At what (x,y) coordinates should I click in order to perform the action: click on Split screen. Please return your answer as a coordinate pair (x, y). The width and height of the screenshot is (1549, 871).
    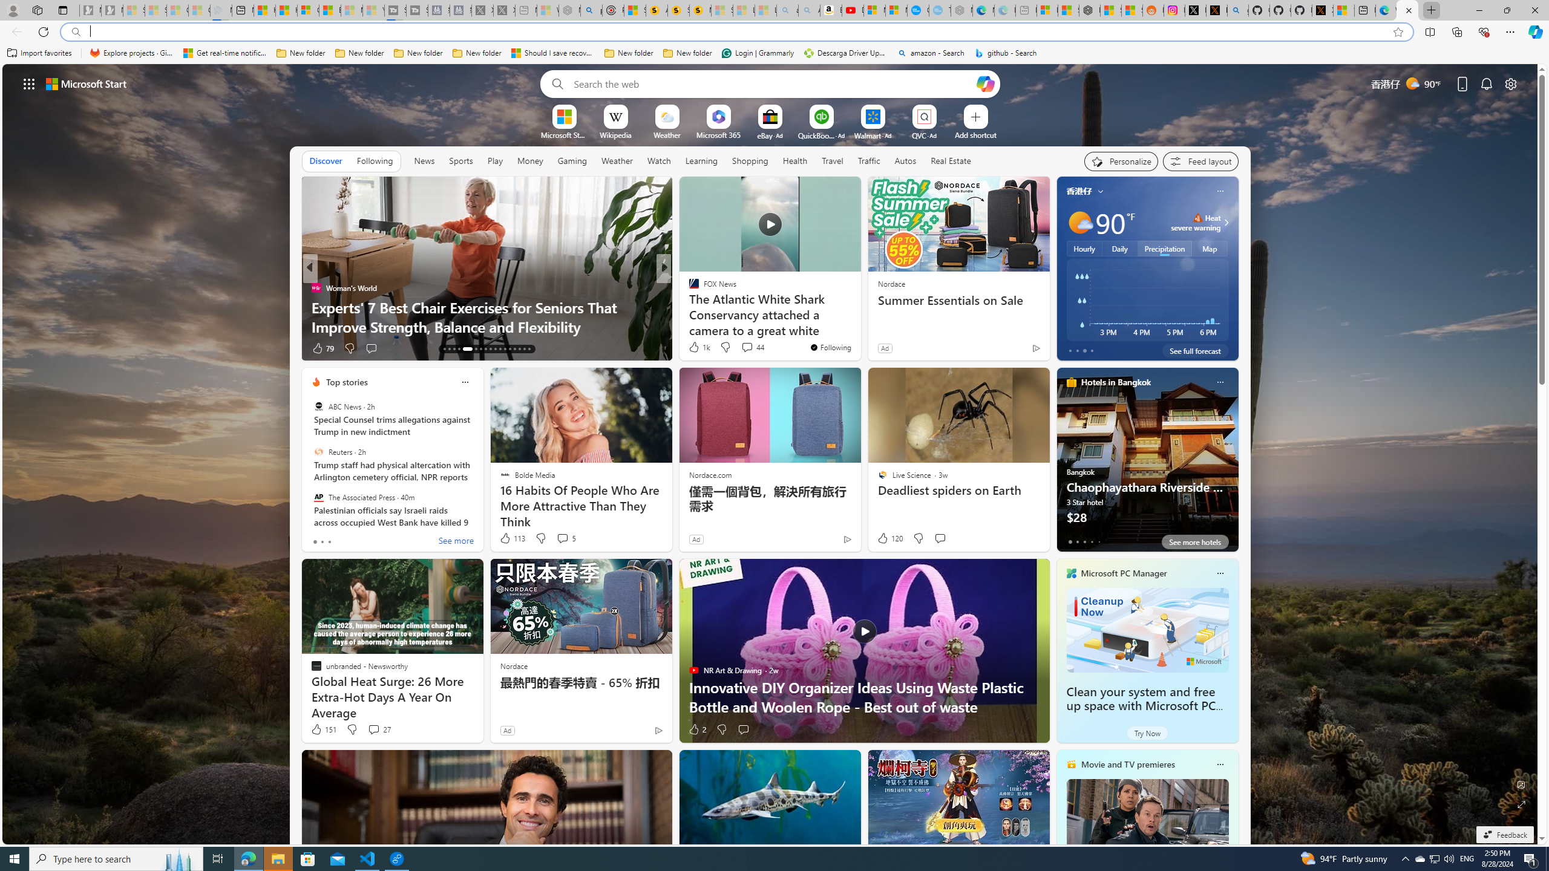
    Looking at the image, I should click on (1430, 31).